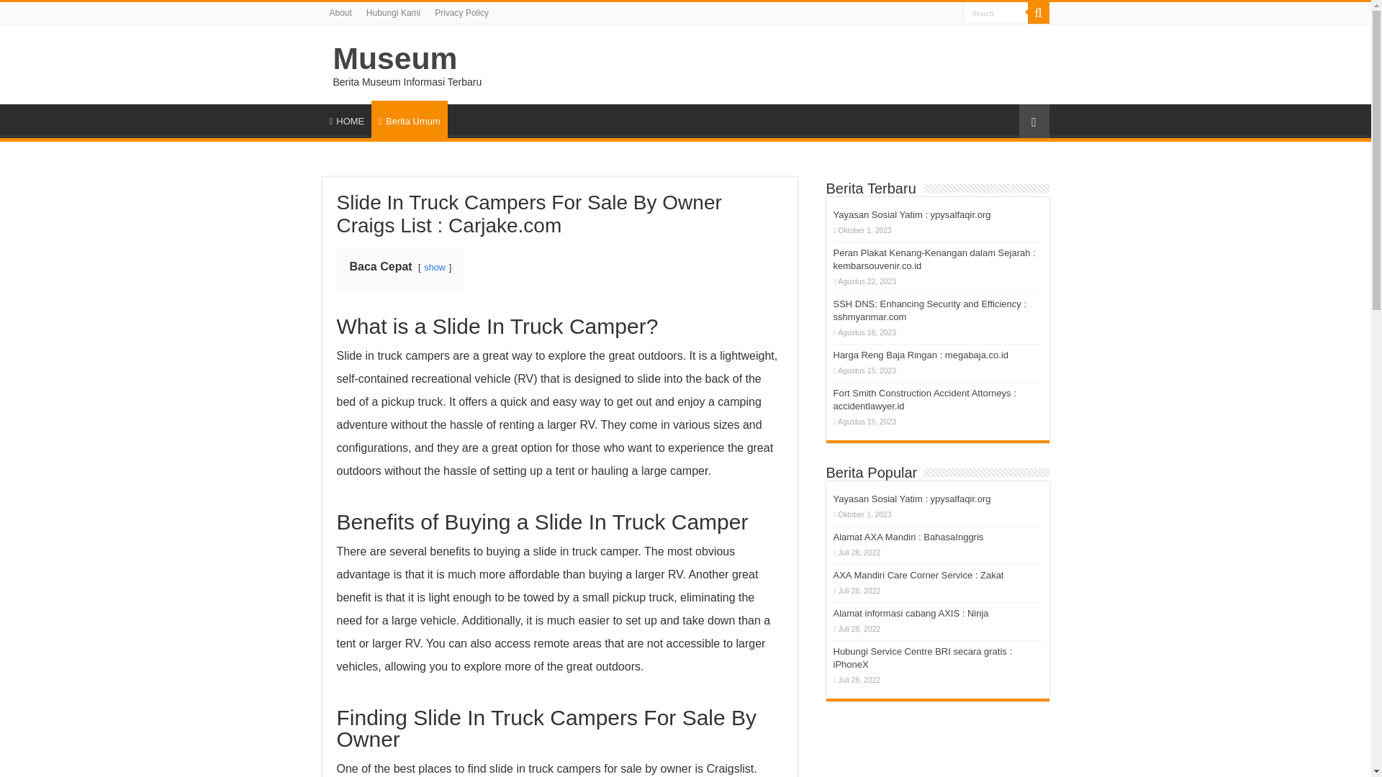 This screenshot has width=1382, height=777. Describe the element at coordinates (918, 574) in the screenshot. I see `AXA Mandiri Care Corner Service : Zakat` at that location.